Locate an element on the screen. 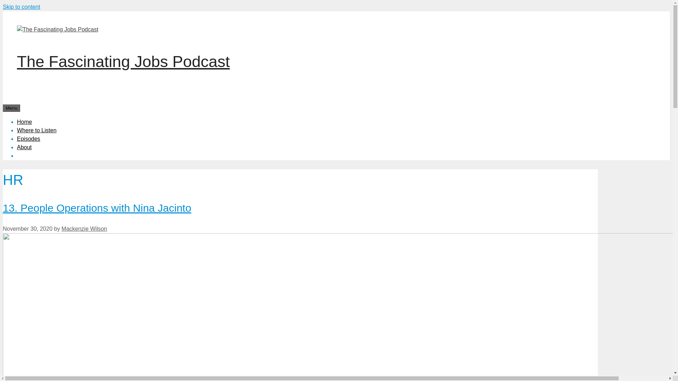 The width and height of the screenshot is (678, 381). Skip to content is located at coordinates (21, 7).